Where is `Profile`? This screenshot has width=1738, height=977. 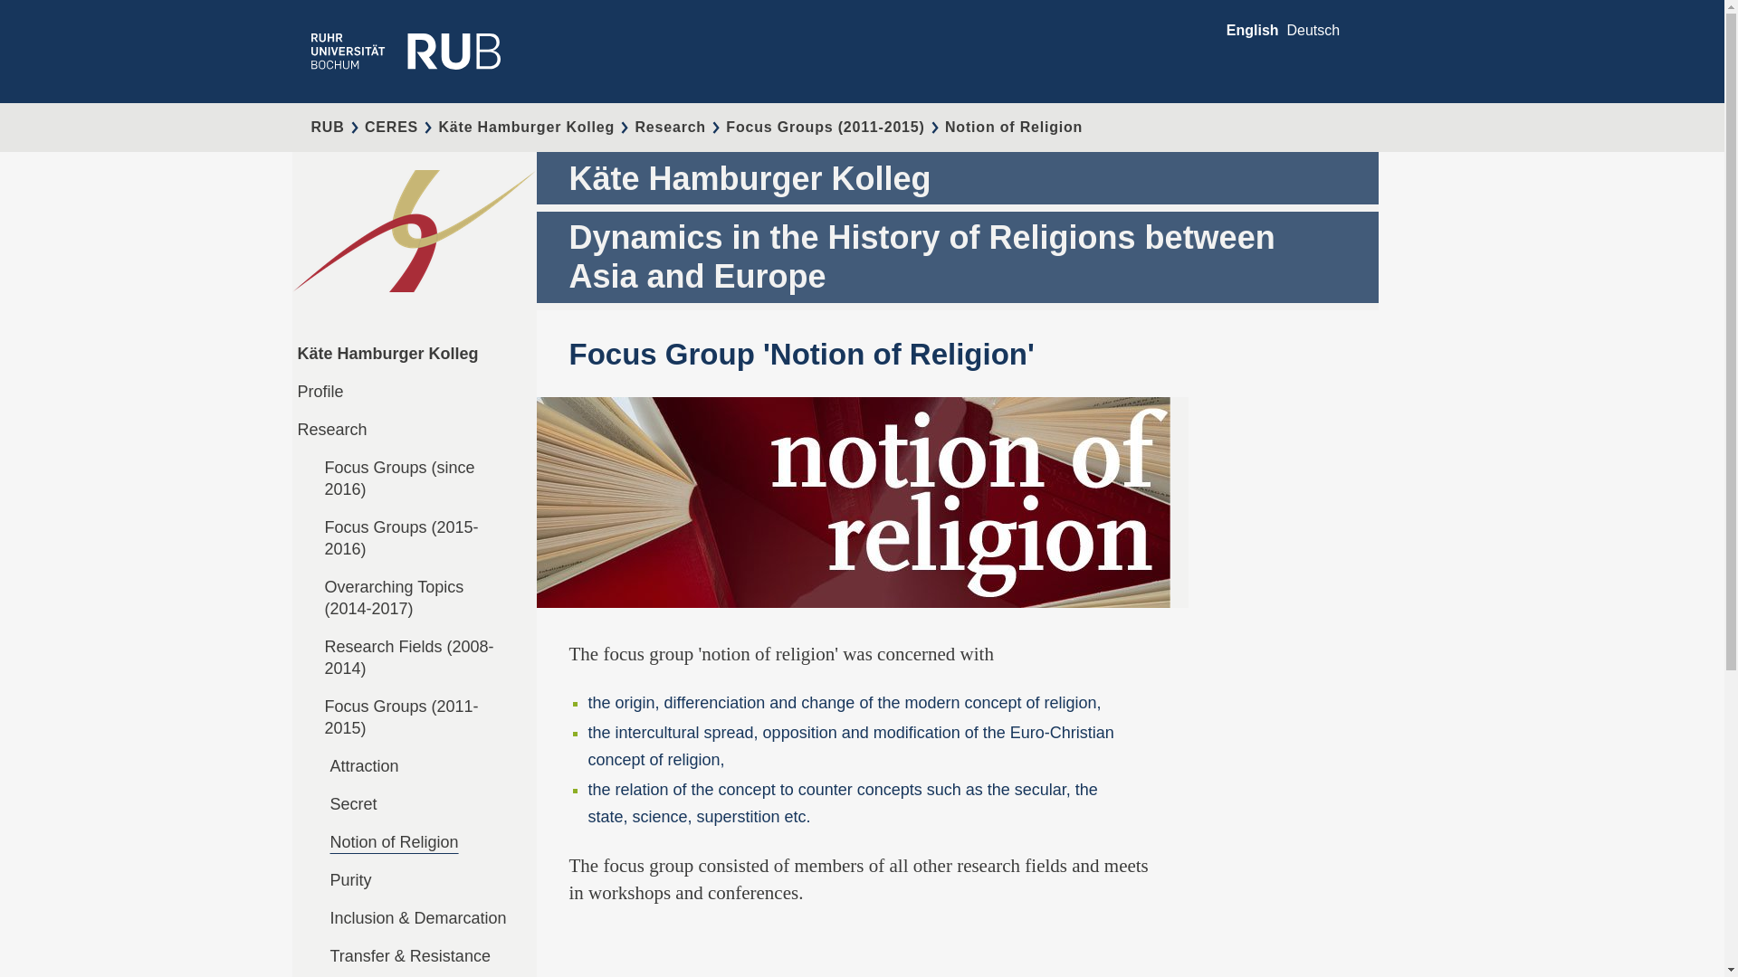 Profile is located at coordinates (320, 391).